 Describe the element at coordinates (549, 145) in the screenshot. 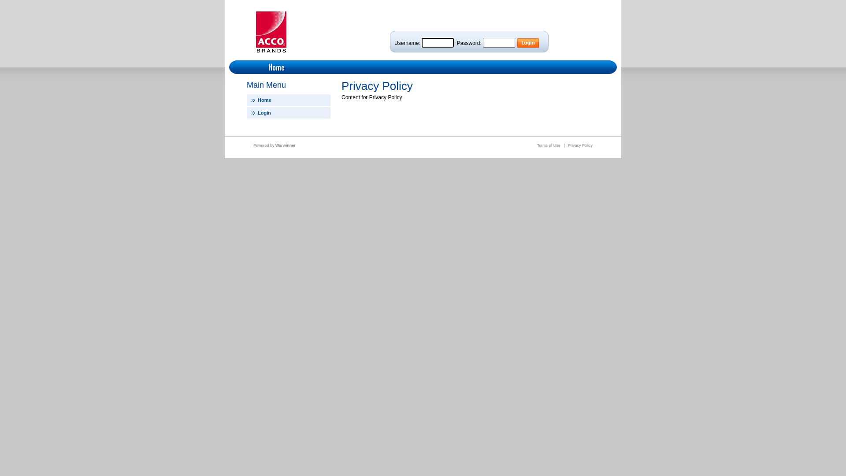

I see `Terms of Use` at that location.